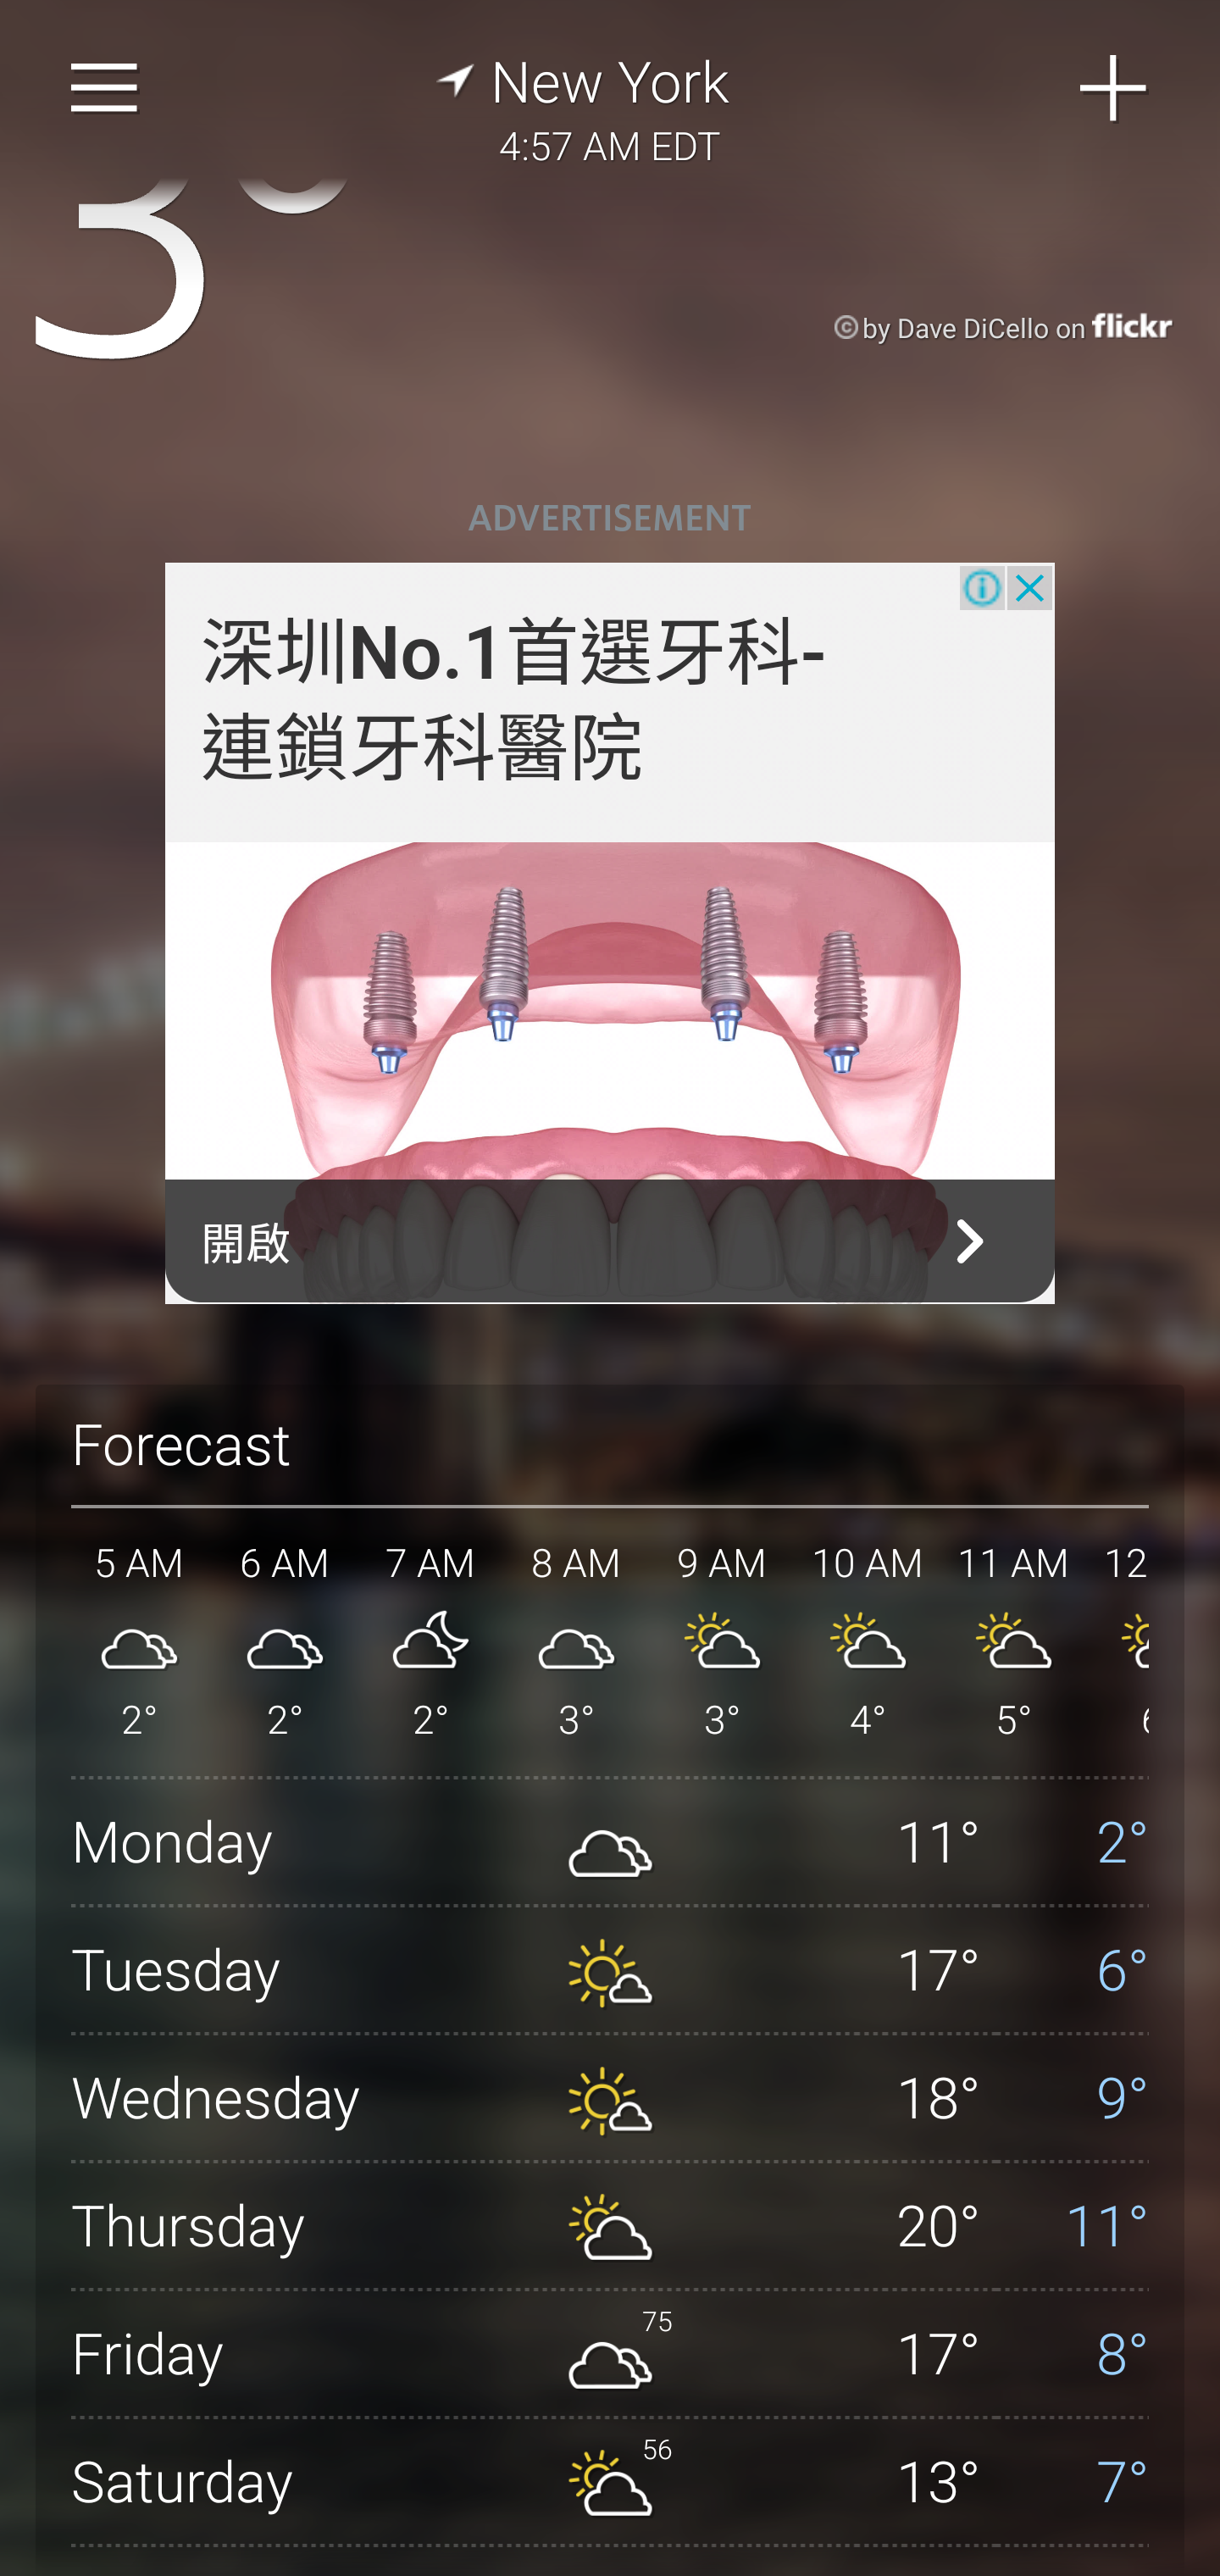 This screenshot has width=1220, height=2576. What do you see at coordinates (610, 1074) in the screenshot?
I see `GSUeodFNZ` at bounding box center [610, 1074].